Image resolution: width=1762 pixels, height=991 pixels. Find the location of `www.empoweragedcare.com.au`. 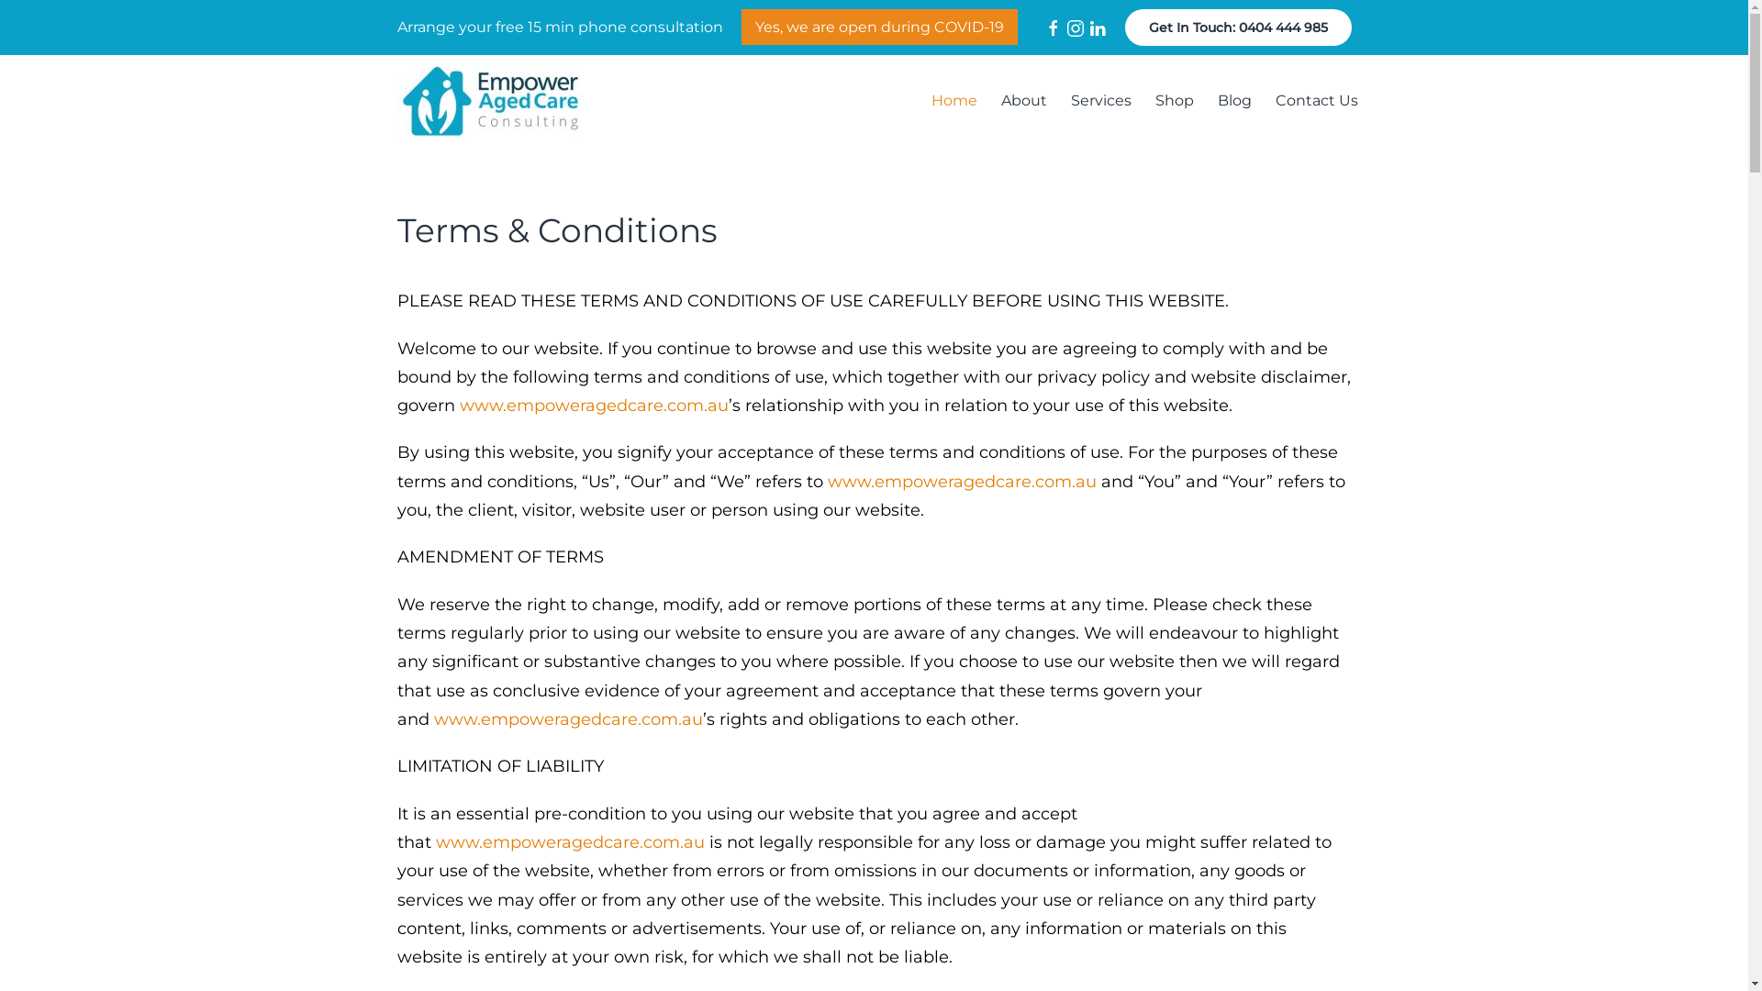

www.empoweragedcare.com.au is located at coordinates (569, 842).